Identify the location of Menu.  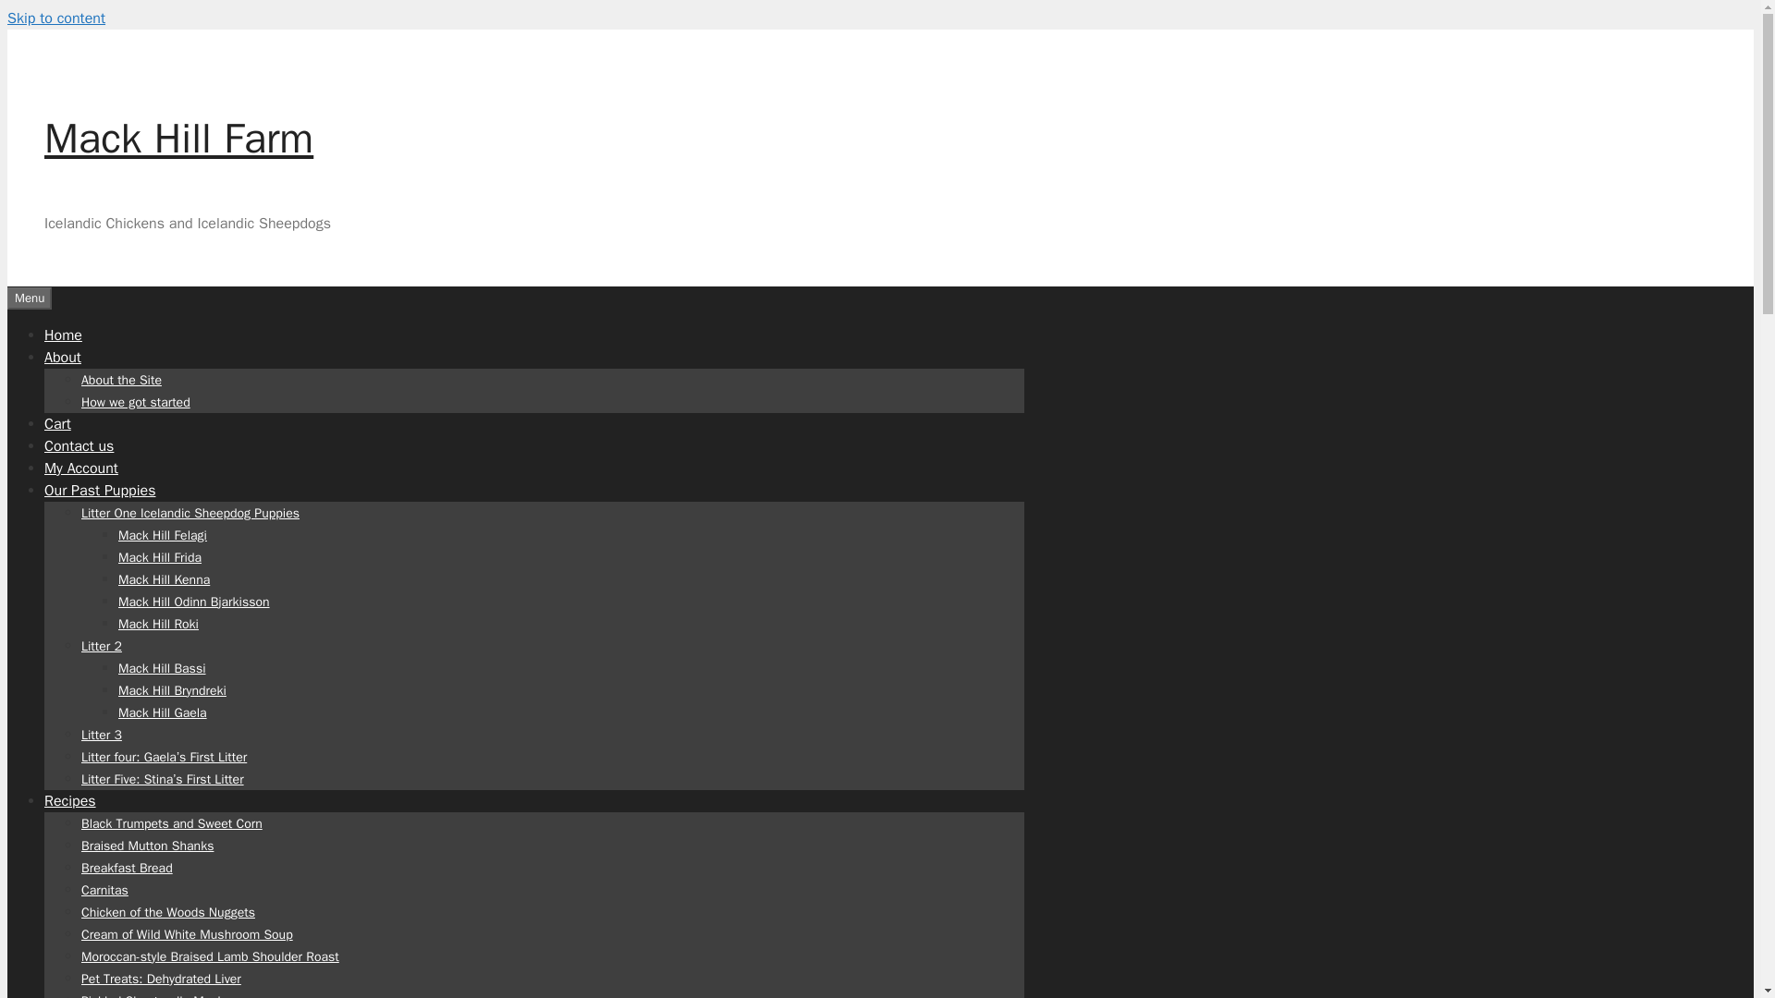
(29, 297).